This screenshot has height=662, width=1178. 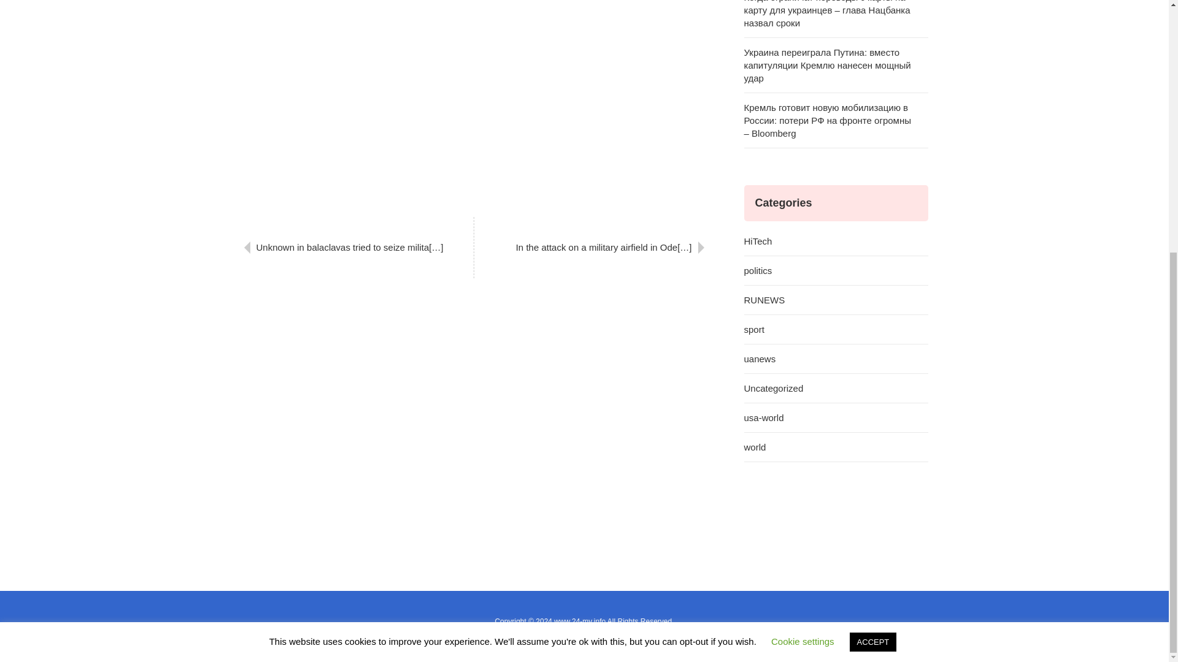 What do you see at coordinates (836, 242) in the screenshot?
I see `HiTech` at bounding box center [836, 242].